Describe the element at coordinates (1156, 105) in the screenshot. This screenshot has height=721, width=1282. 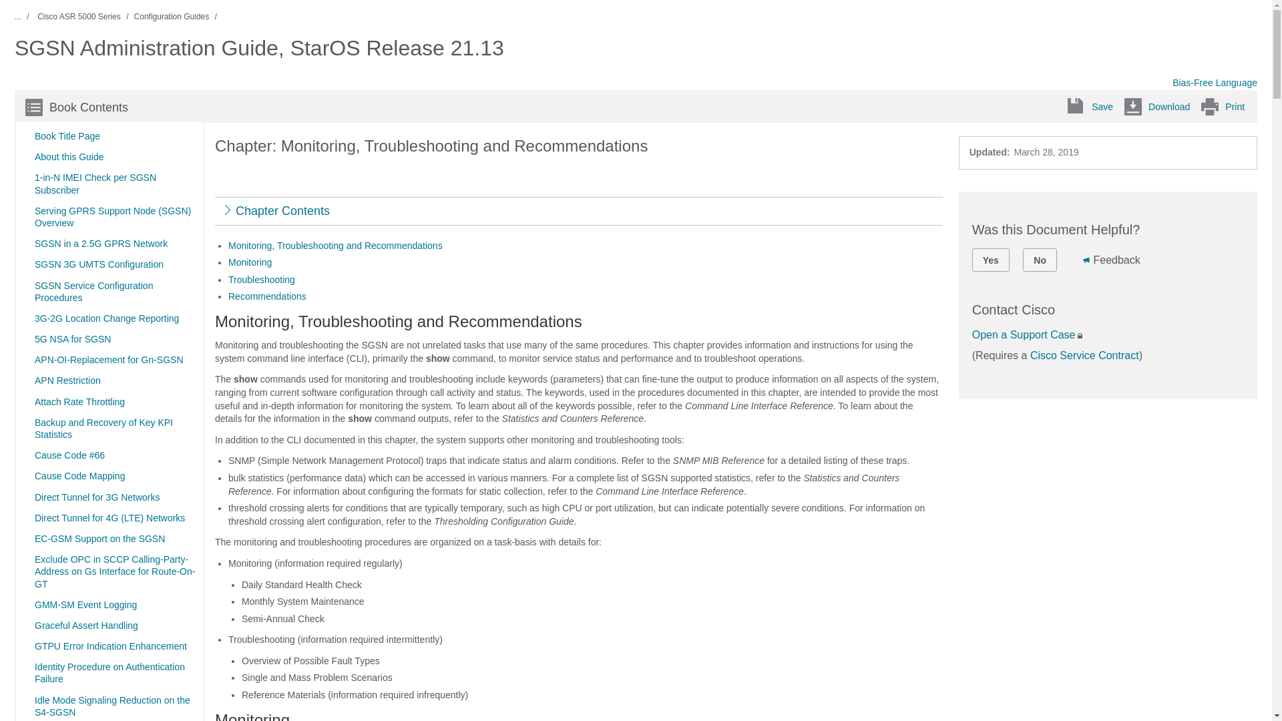
I see `Document Download Options` at that location.